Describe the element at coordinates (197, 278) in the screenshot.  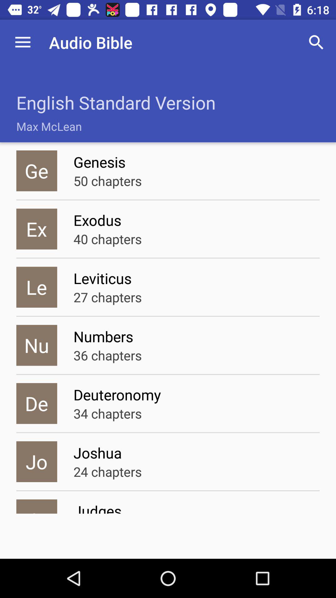
I see `select icon to the right of the le icon` at that location.